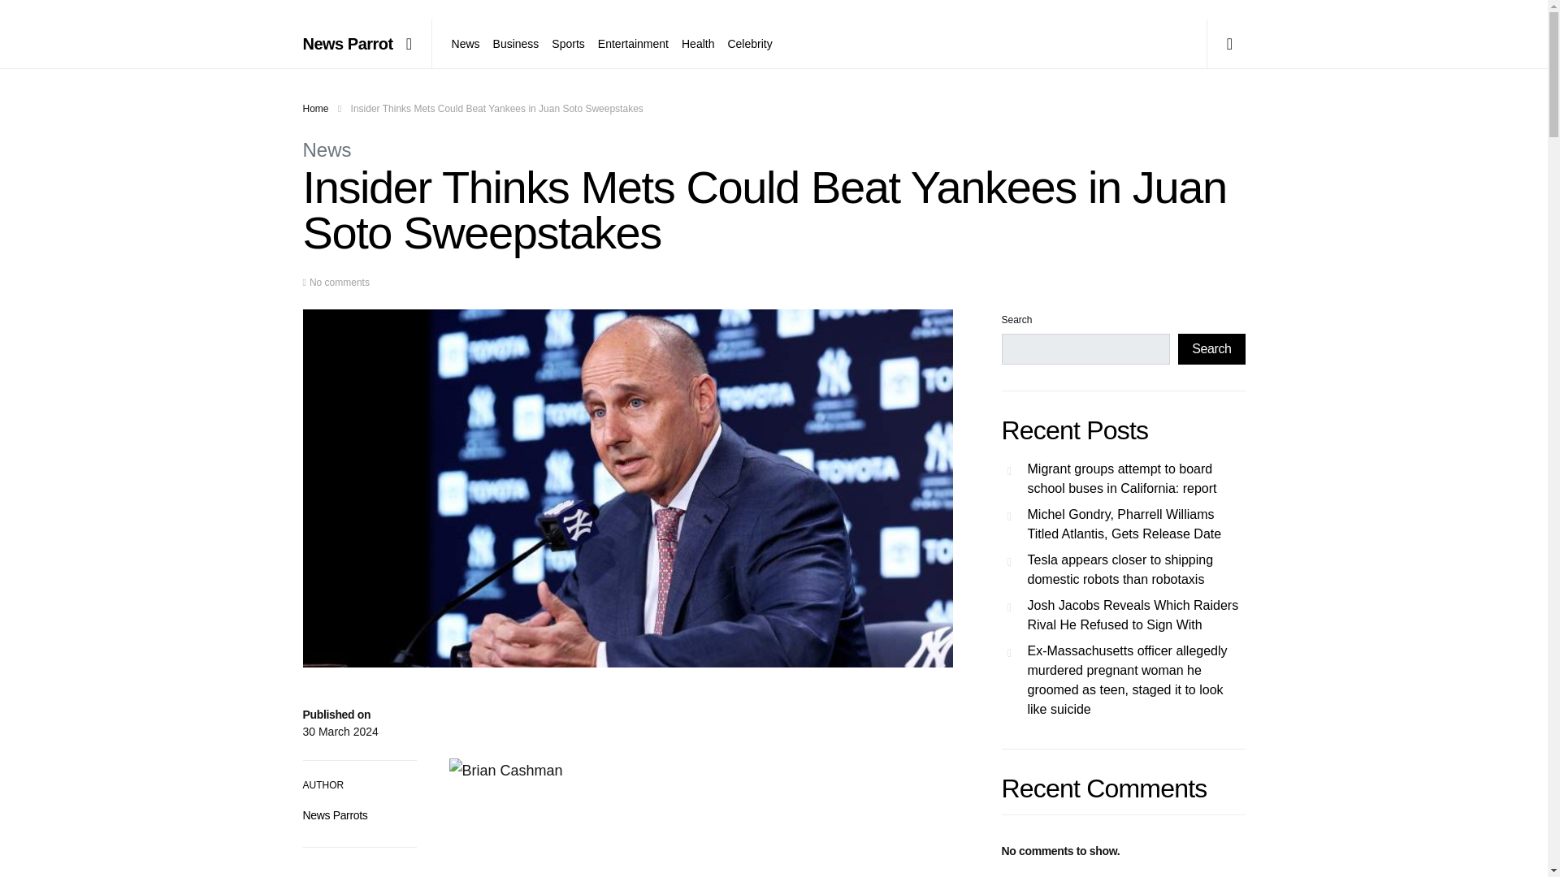 The image size is (1560, 877). I want to click on Health, so click(698, 44).